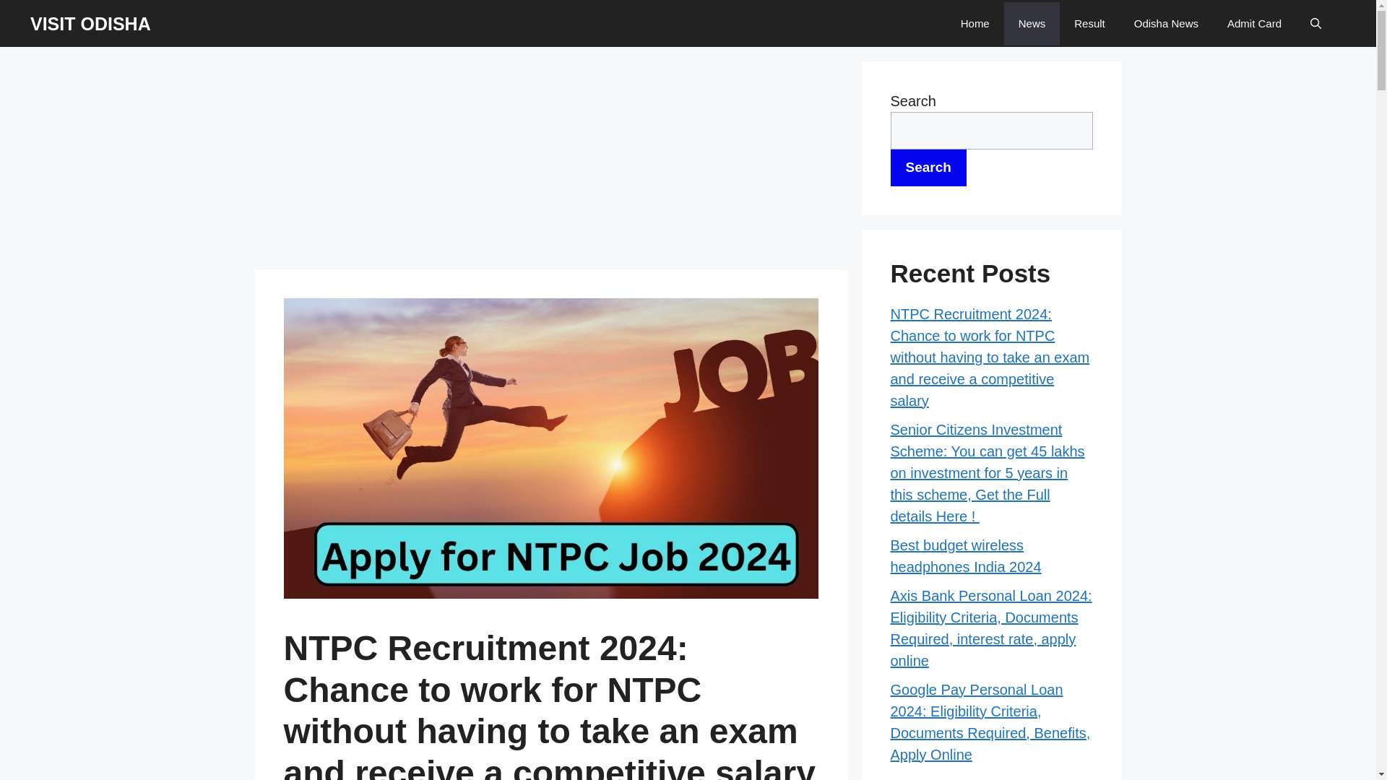 The width and height of the screenshot is (1387, 780). What do you see at coordinates (550, 162) in the screenshot?
I see `Advertisement` at bounding box center [550, 162].